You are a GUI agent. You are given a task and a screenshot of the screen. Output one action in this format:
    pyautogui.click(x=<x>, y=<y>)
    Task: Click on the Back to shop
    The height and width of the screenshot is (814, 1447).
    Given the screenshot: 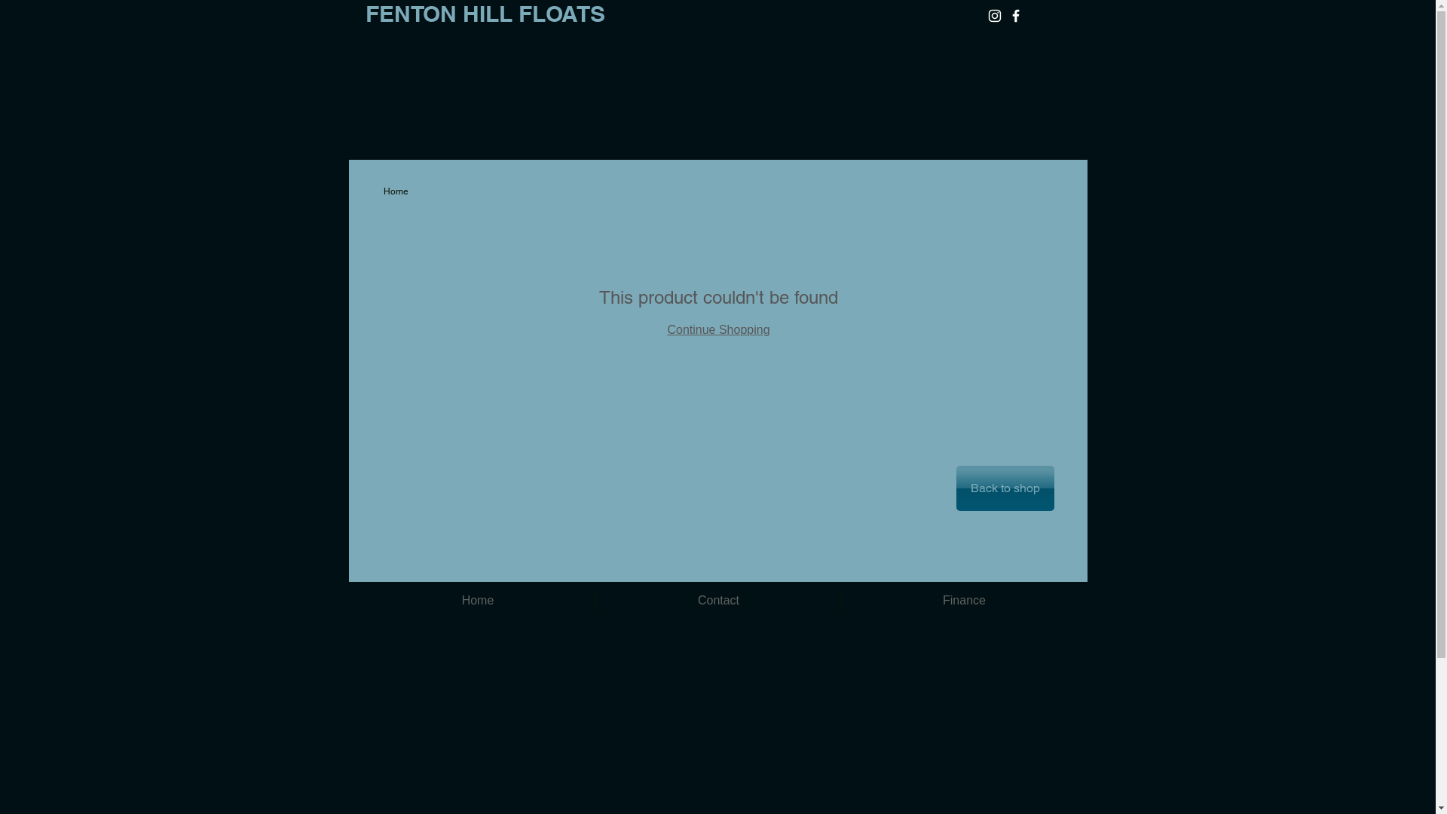 What is the action you would take?
    pyautogui.click(x=1005, y=488)
    